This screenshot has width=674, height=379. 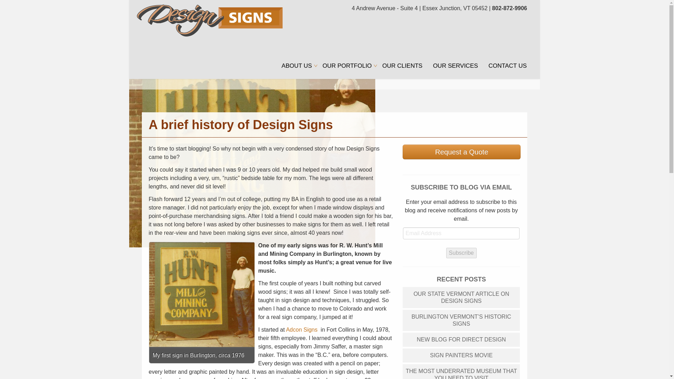 What do you see at coordinates (508, 66) in the screenshot?
I see `CONTACT US` at bounding box center [508, 66].